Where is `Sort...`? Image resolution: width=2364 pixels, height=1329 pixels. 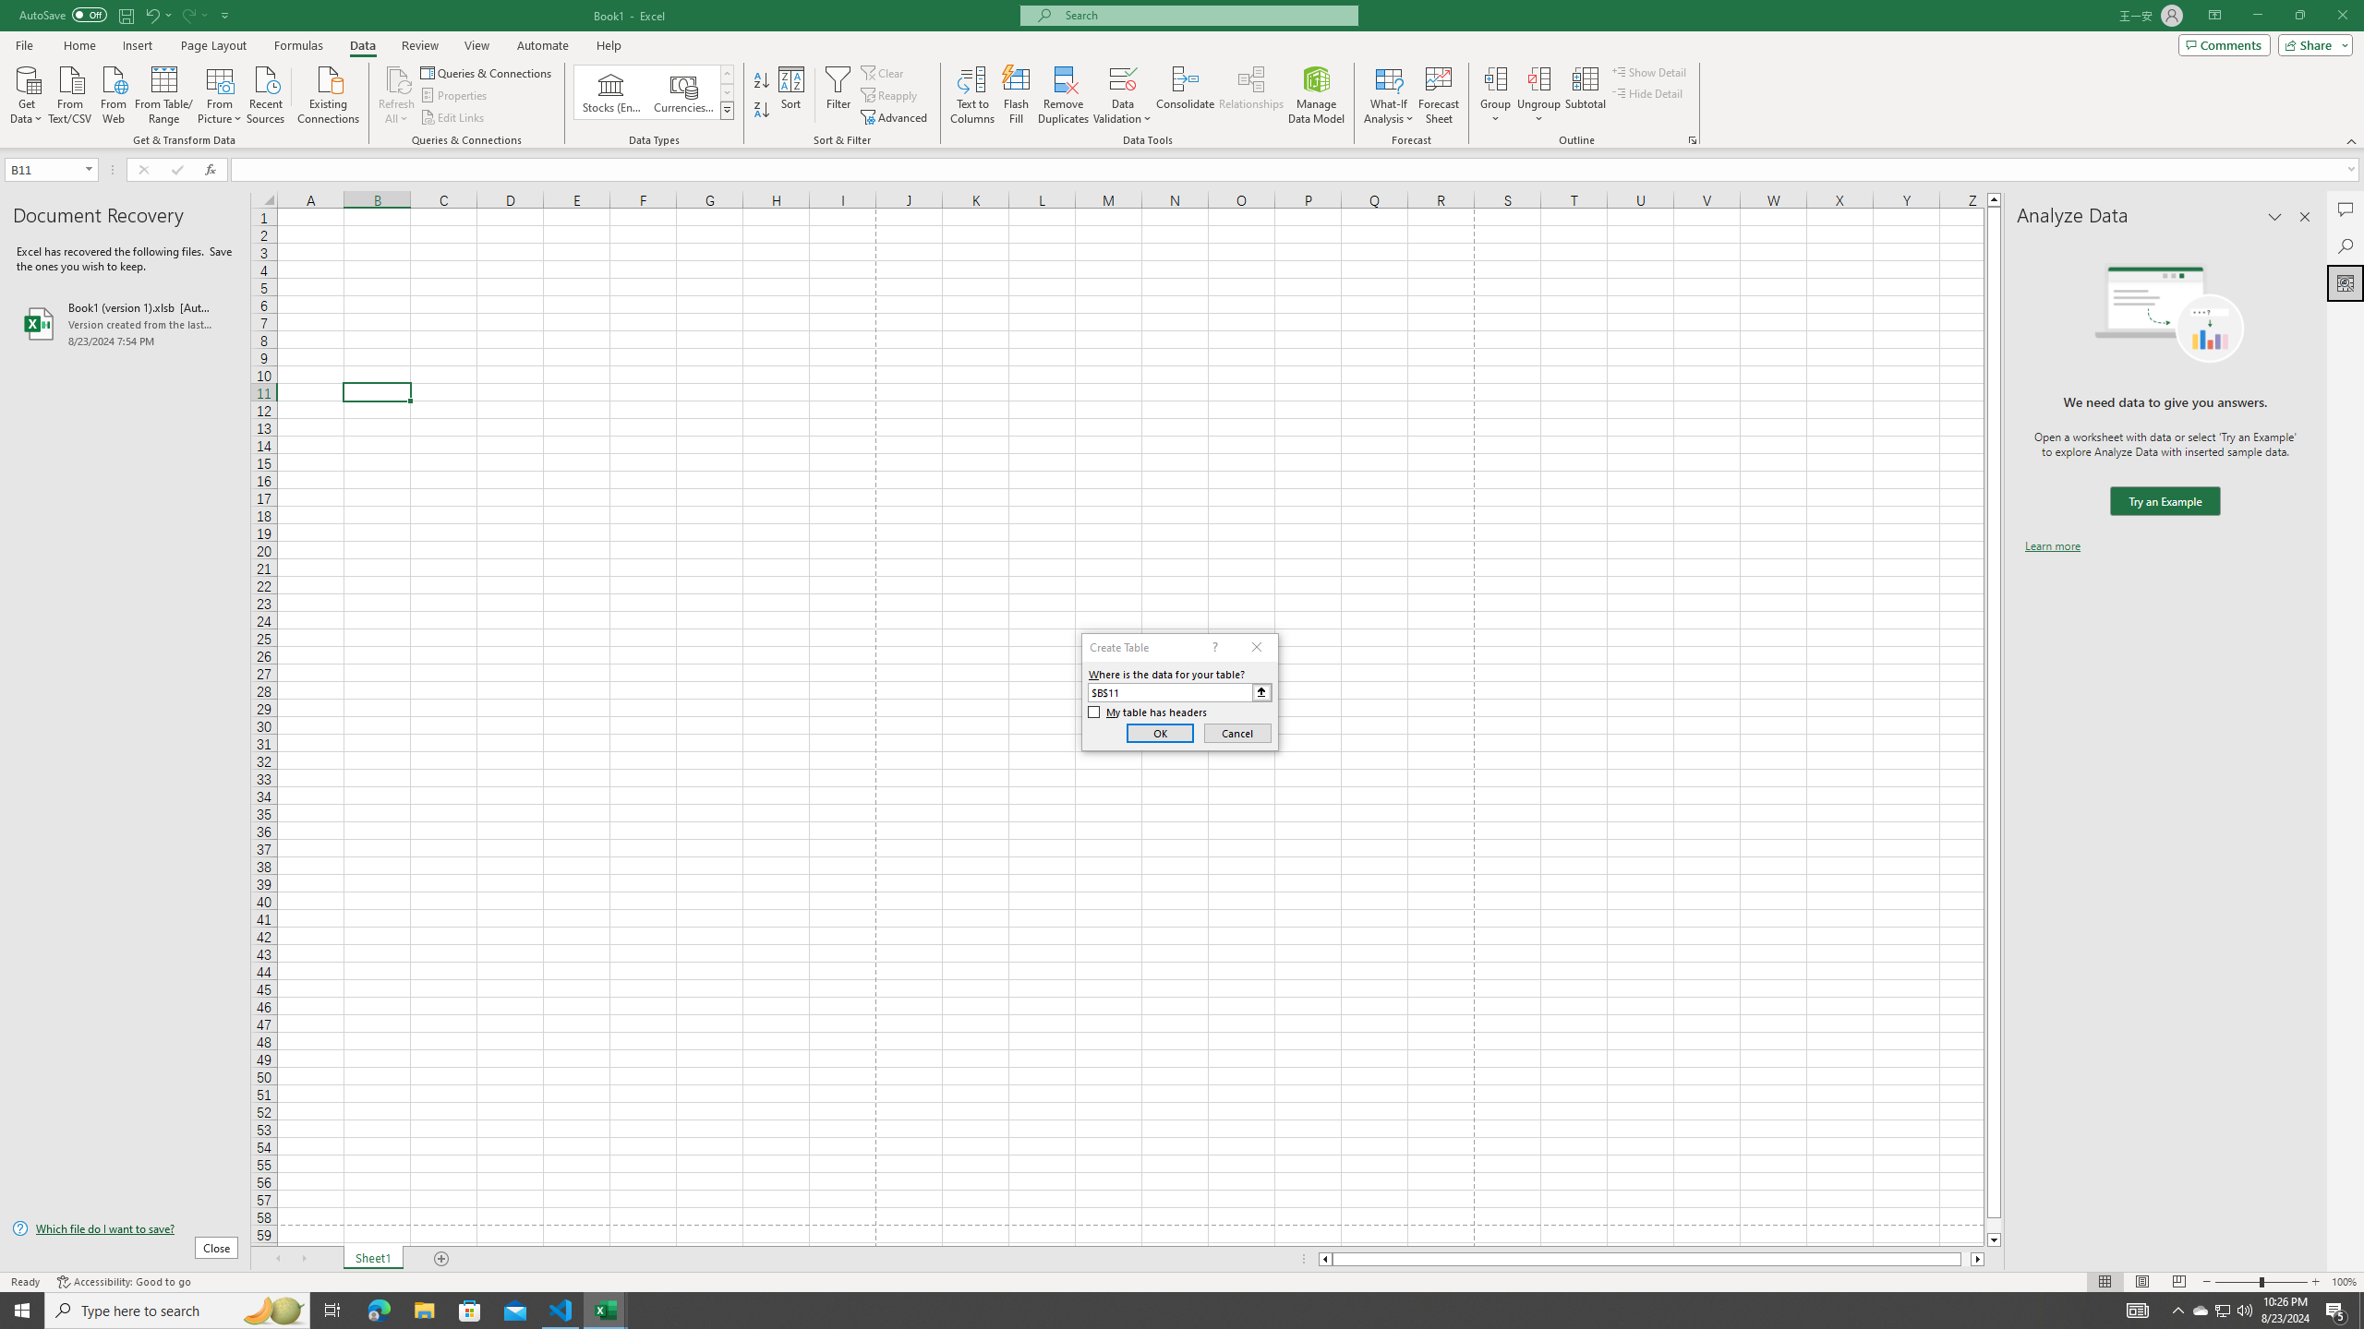
Sort... is located at coordinates (792, 95).